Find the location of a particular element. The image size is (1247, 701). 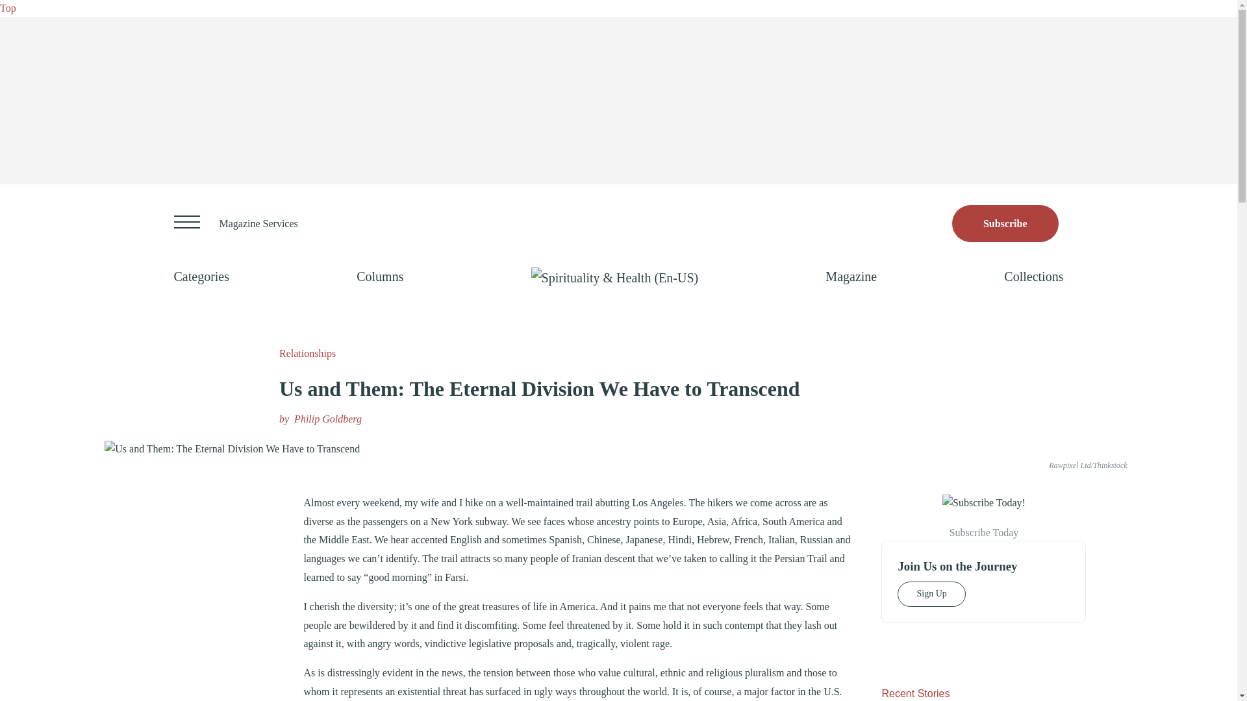

Subscribe is located at coordinates (1005, 223).